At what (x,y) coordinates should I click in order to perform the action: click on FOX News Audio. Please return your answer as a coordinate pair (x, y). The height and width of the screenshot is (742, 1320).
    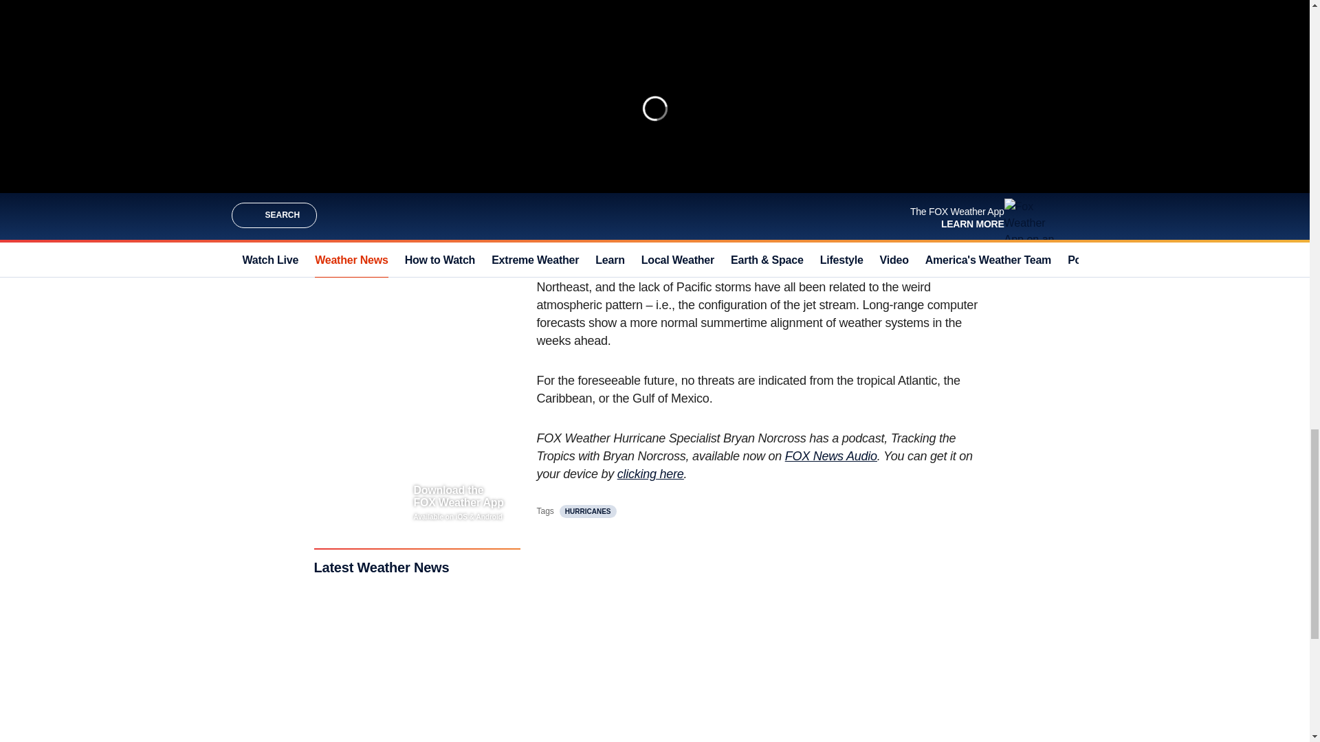
    Looking at the image, I should click on (831, 456).